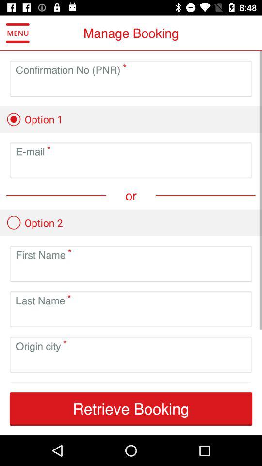 This screenshot has width=262, height=466. What do you see at coordinates (131, 362) in the screenshot?
I see `input city` at bounding box center [131, 362].